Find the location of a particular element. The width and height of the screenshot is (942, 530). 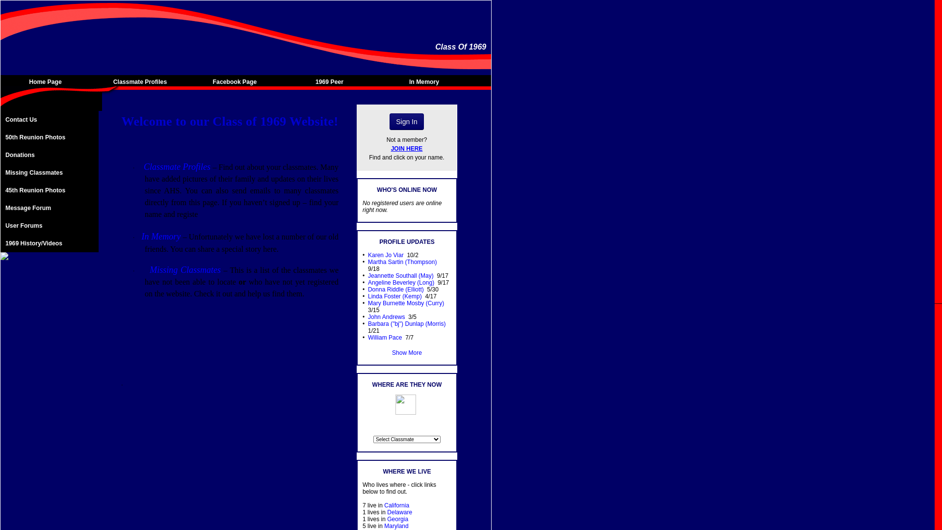

Classmate Profiles is located at coordinates (142, 82).